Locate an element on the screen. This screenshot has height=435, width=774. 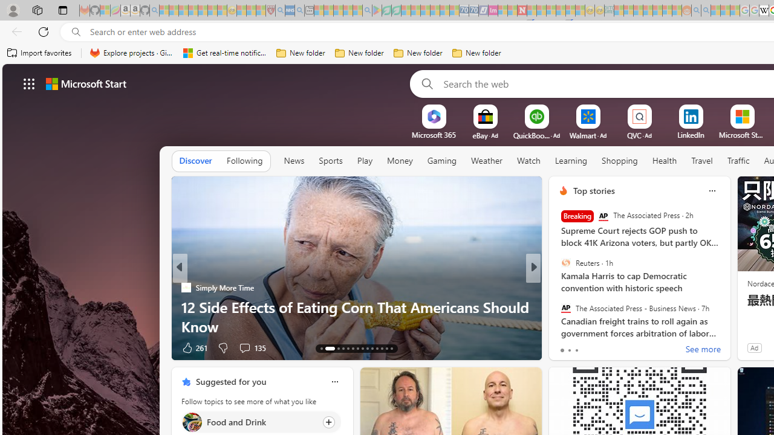
Microsoft start is located at coordinates (86, 83).